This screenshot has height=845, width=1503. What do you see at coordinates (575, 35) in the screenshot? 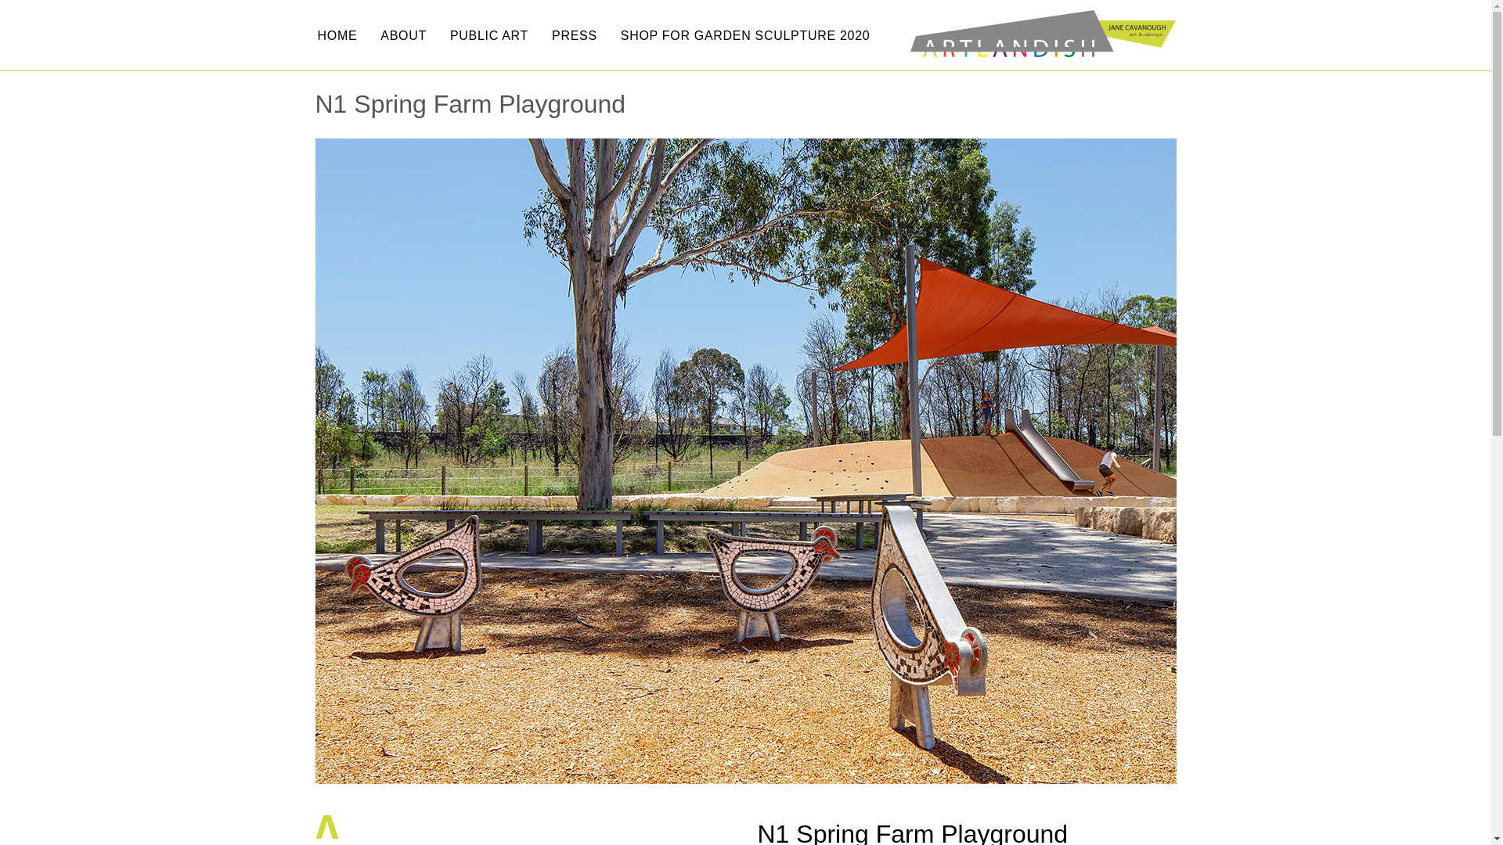
I see `PRESS` at bounding box center [575, 35].